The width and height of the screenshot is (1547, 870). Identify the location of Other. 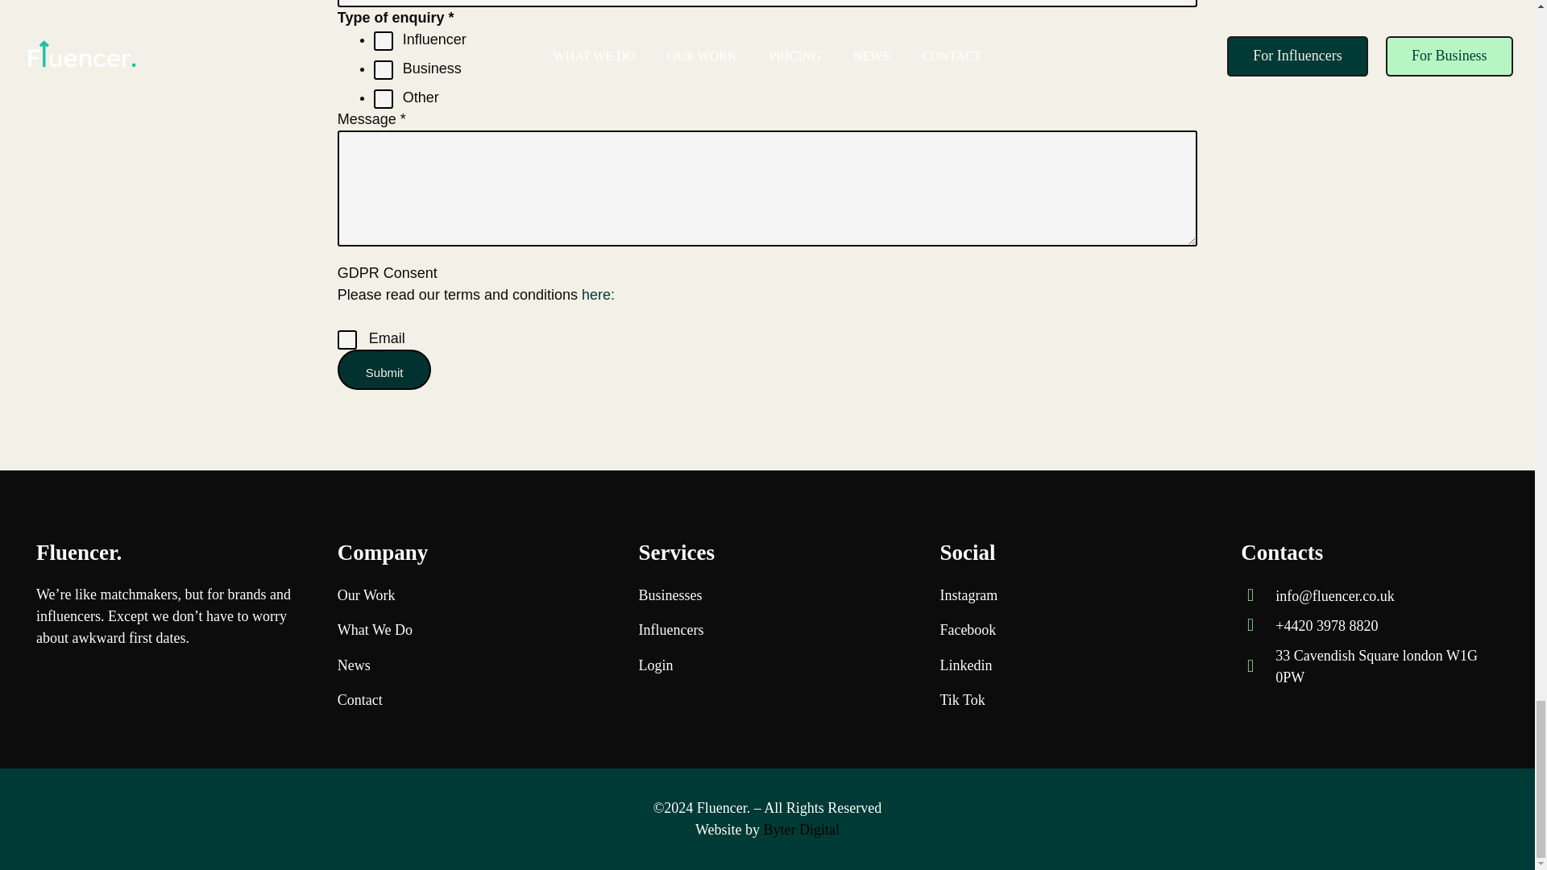
(384, 99).